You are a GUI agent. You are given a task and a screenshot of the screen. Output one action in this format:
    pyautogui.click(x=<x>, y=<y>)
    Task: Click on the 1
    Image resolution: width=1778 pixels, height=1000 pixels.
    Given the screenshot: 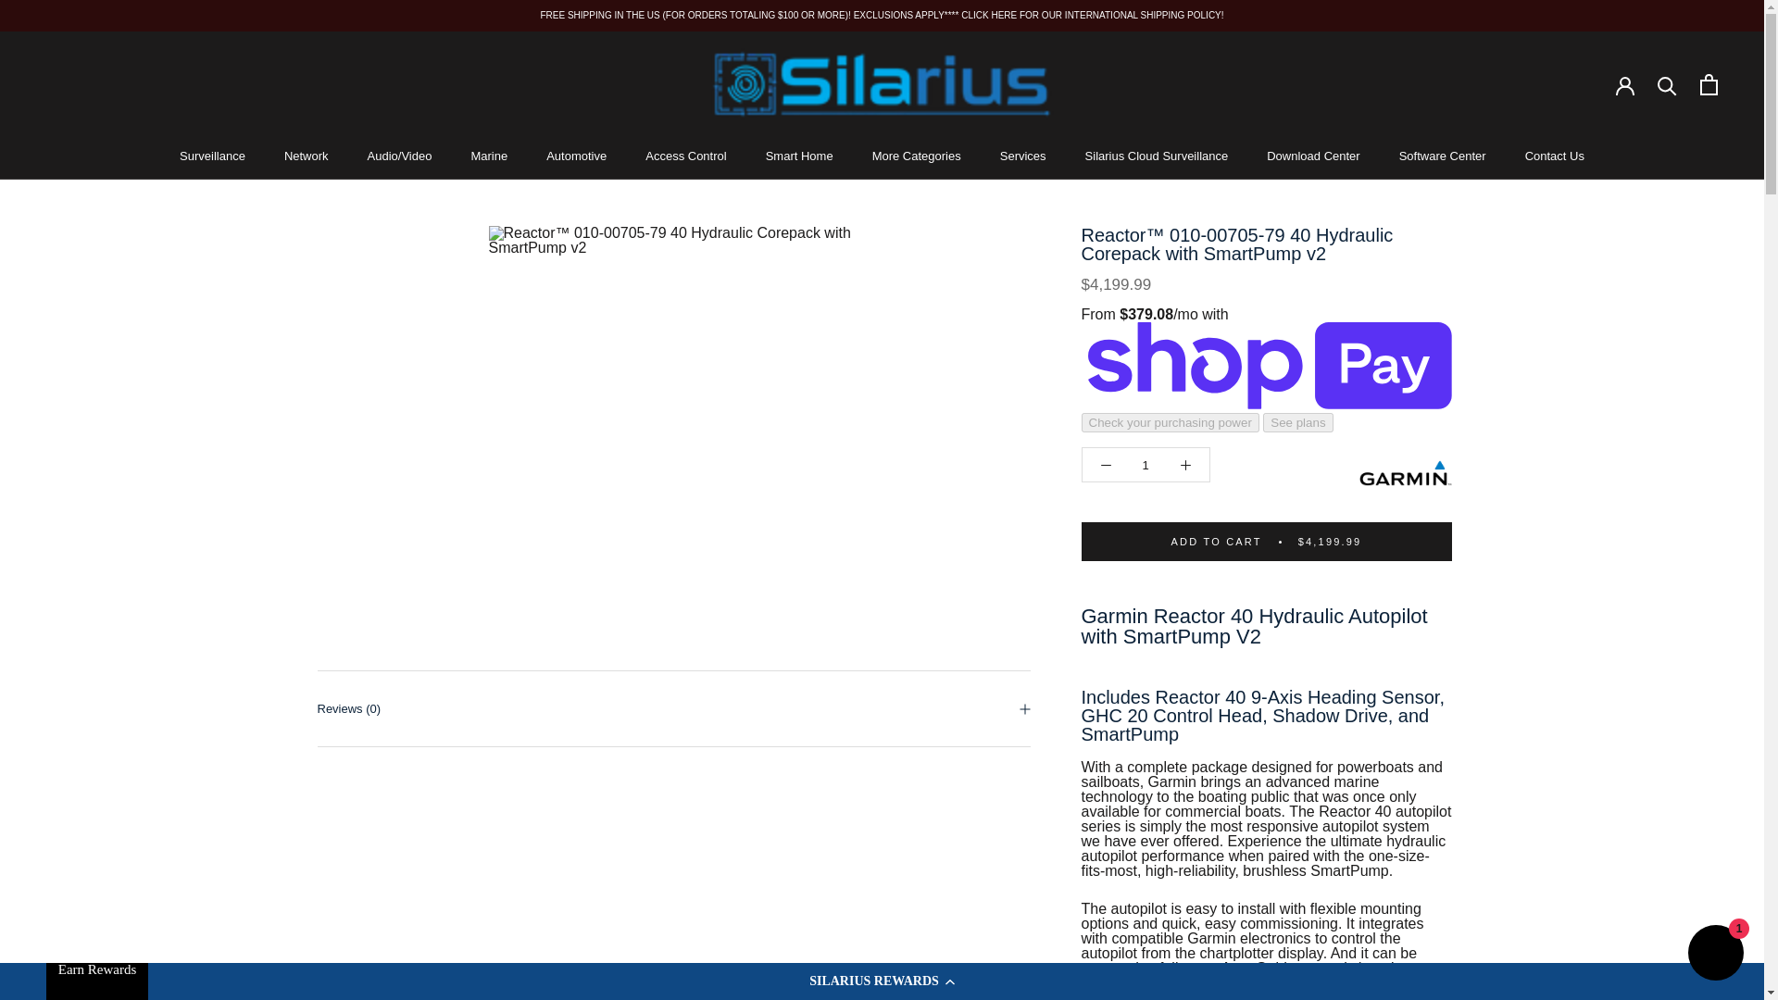 What is the action you would take?
    pyautogui.click(x=1146, y=463)
    